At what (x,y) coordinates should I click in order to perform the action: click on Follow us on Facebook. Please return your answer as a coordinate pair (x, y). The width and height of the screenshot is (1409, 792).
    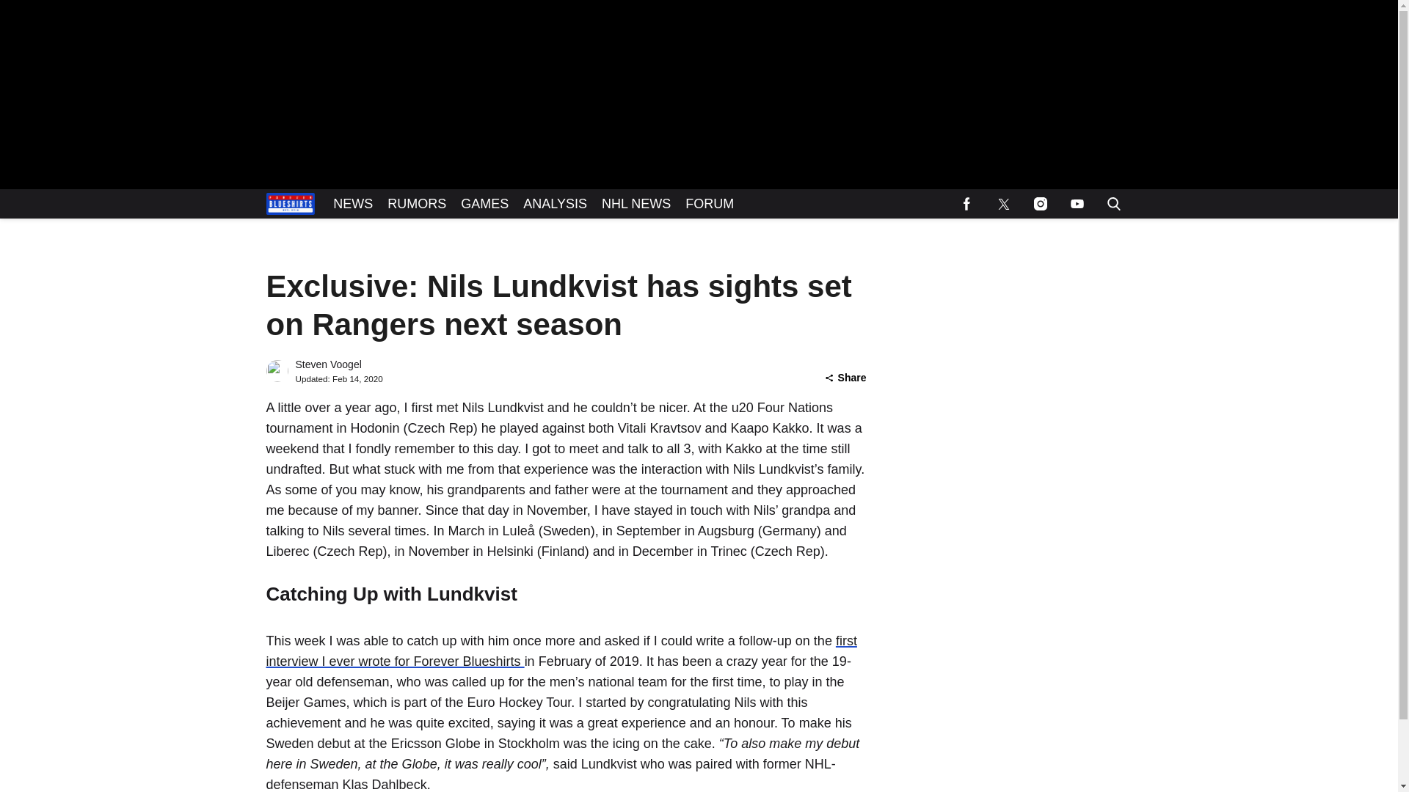
    Looking at the image, I should click on (966, 204).